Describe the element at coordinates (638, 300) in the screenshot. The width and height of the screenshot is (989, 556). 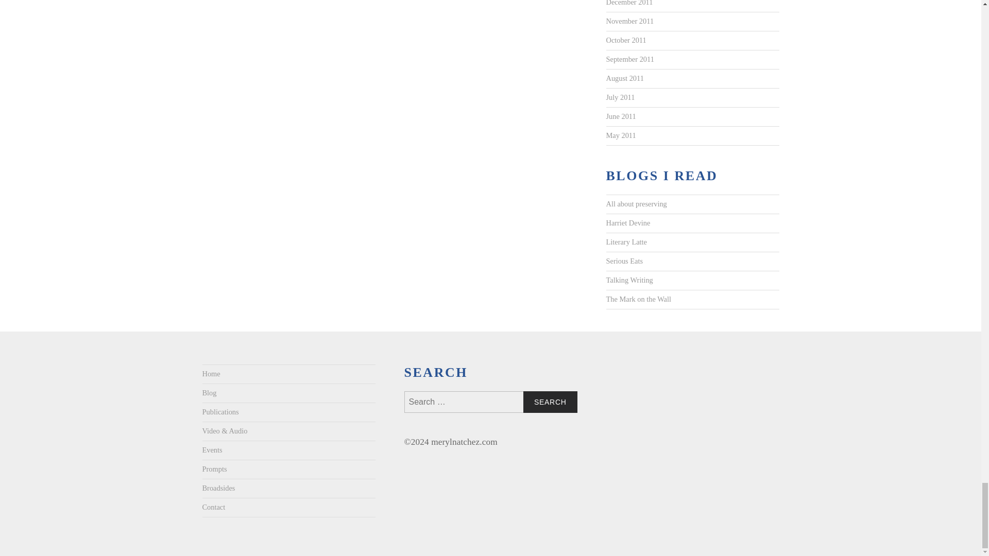
I see `Orange County Literary Blog` at that location.